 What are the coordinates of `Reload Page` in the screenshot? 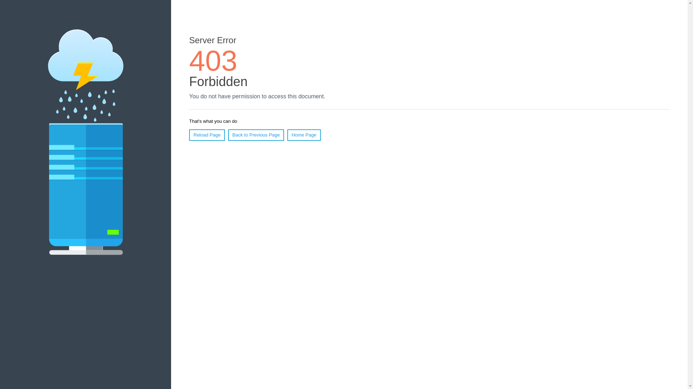 It's located at (207, 135).